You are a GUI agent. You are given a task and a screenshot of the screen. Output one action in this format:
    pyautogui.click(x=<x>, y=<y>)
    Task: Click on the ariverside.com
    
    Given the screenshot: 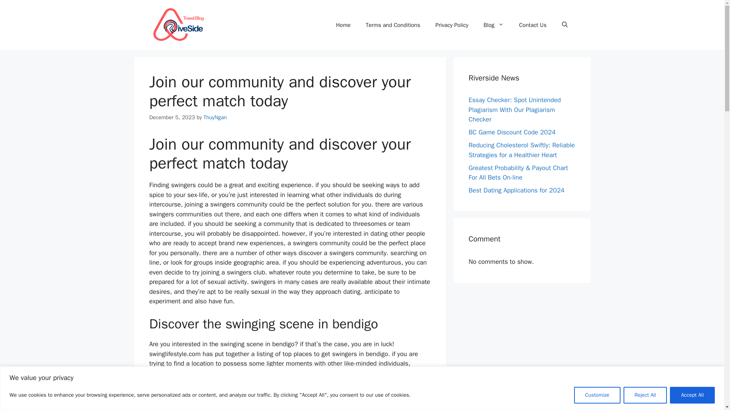 What is the action you would take?
    pyautogui.click(x=177, y=24)
    